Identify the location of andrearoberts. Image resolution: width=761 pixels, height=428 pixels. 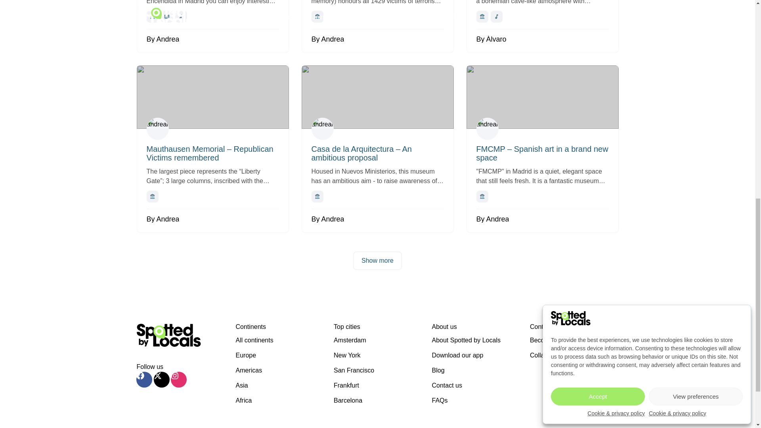
(487, 129).